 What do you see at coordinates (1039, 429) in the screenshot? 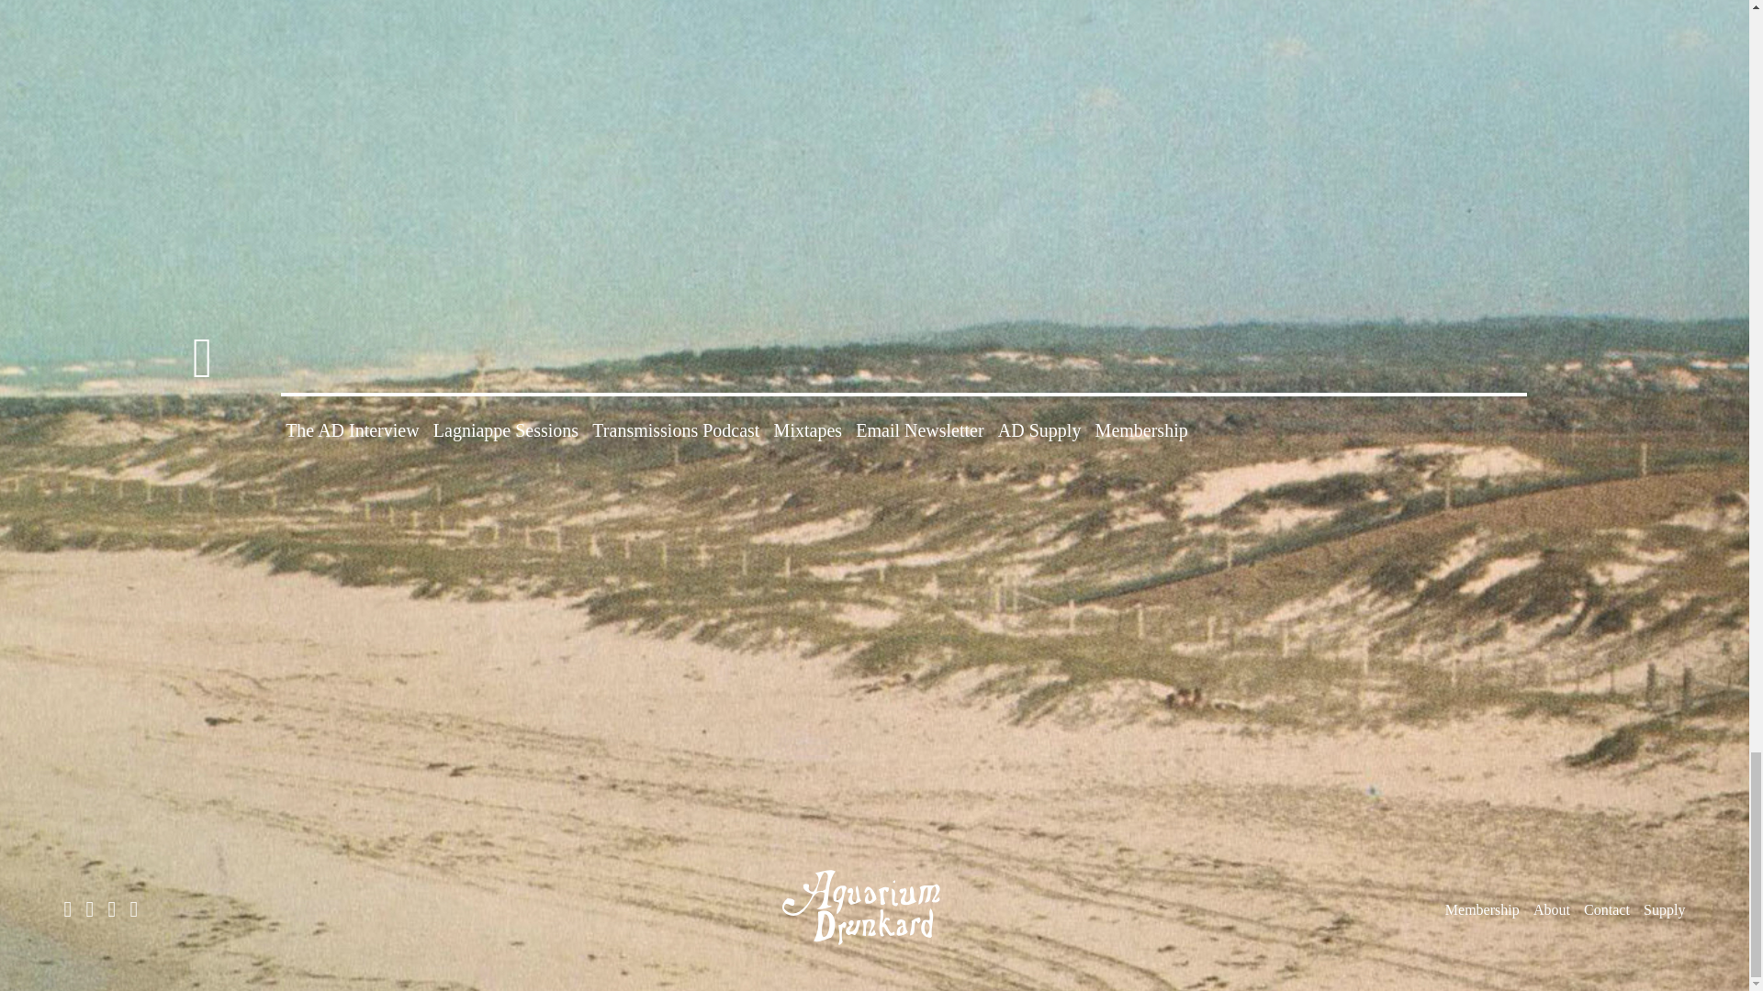
I see `AD Supply` at bounding box center [1039, 429].